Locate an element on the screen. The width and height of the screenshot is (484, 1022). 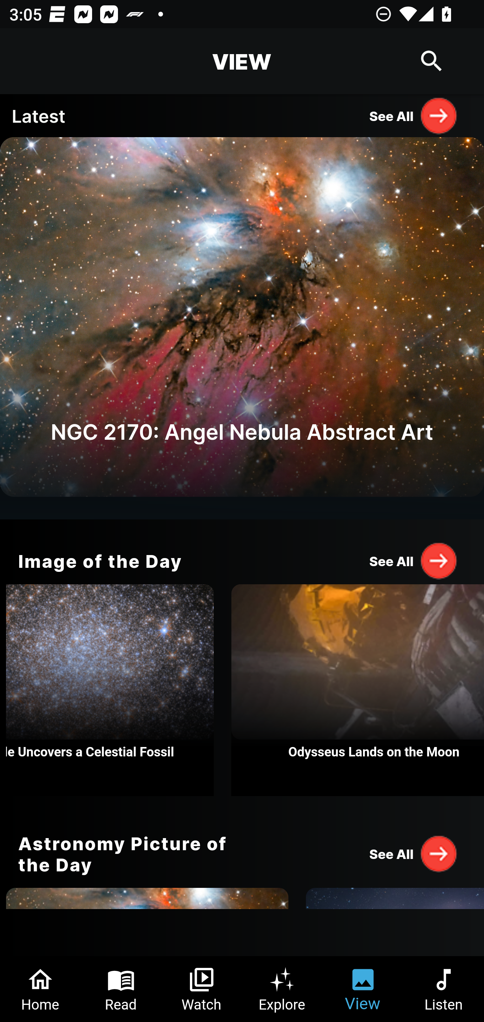
Explore
Tab 4 of 6 is located at coordinates (282, 989).